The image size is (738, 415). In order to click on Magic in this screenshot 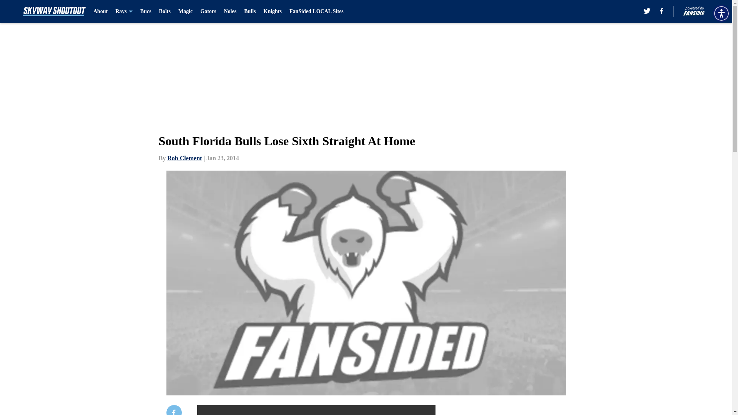, I will do `click(185, 12)`.